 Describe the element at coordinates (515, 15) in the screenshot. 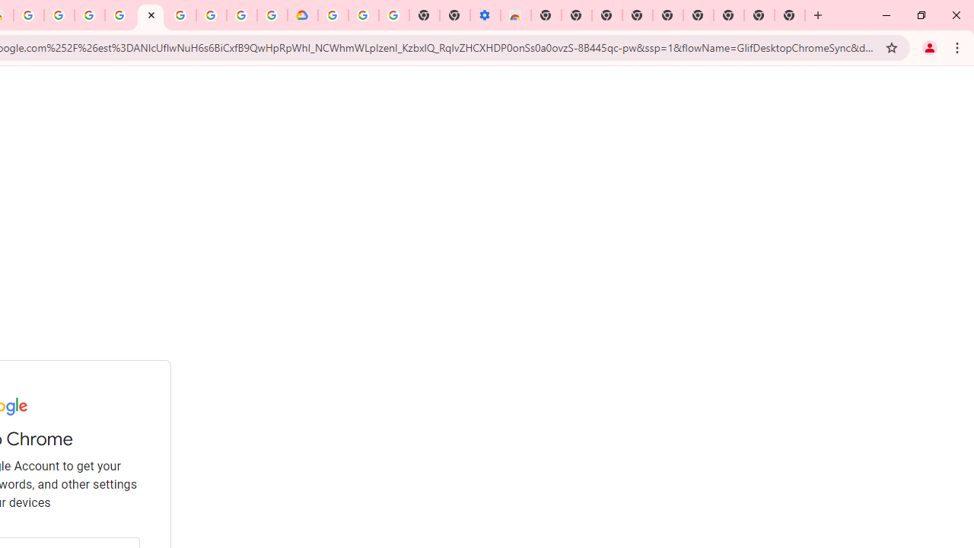

I see `Chrome Web Store - Accessibility extensions` at that location.